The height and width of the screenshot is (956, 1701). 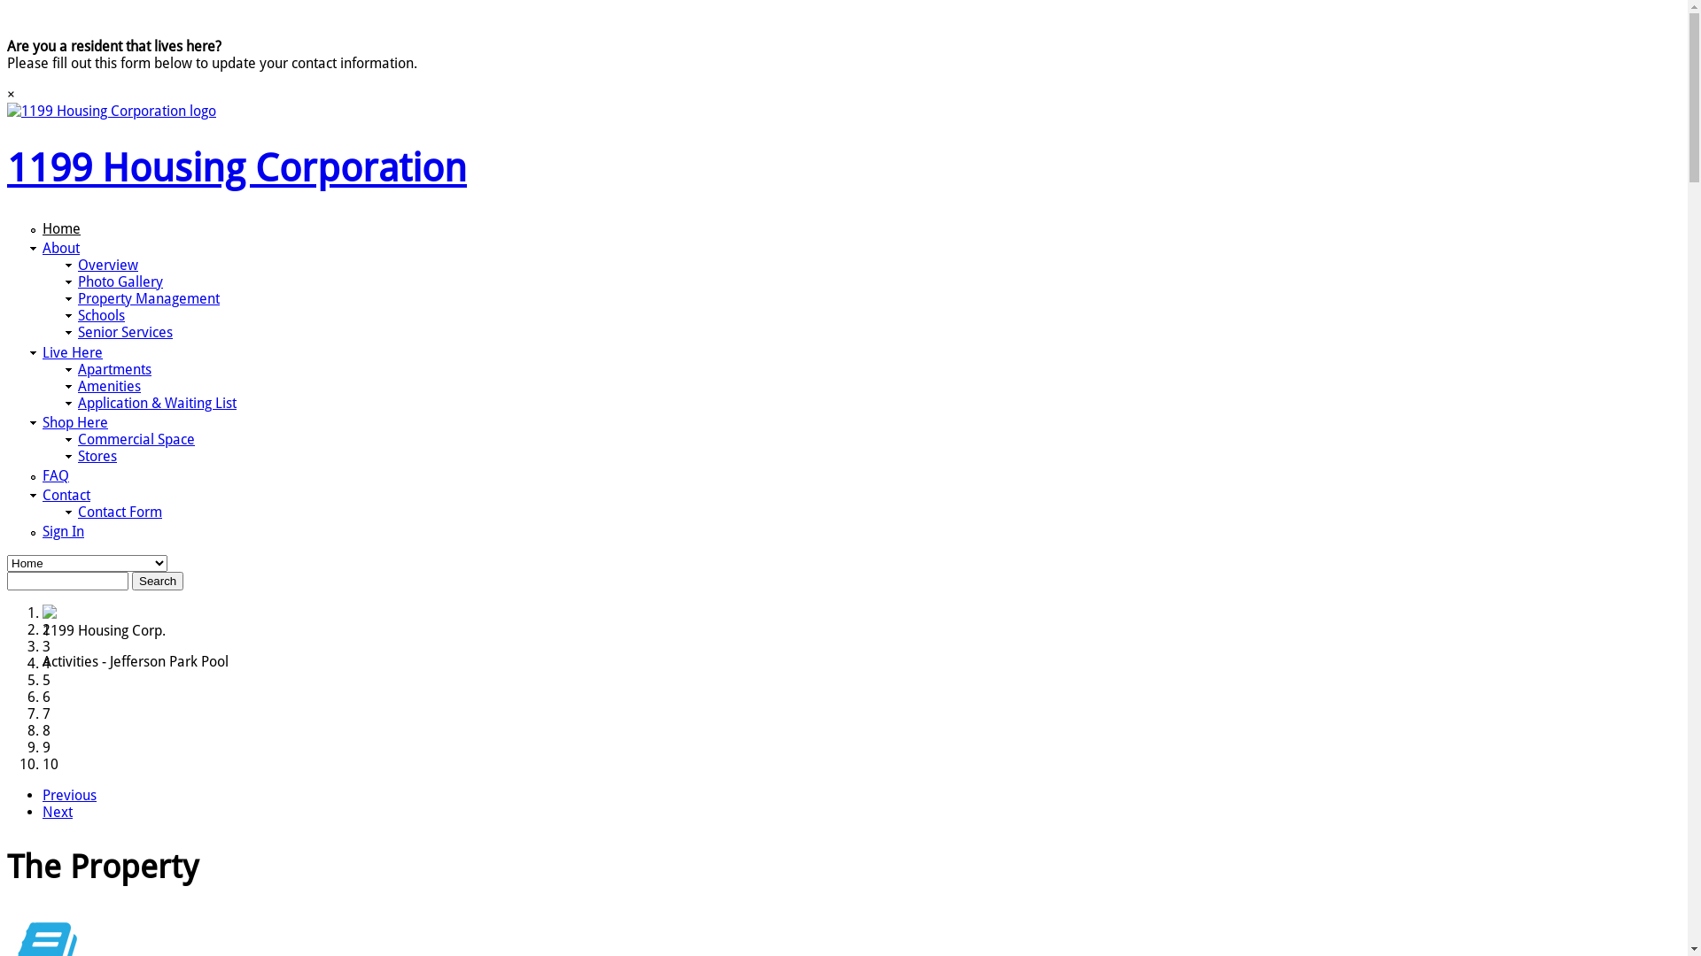 I want to click on Search, so click(x=158, y=581).